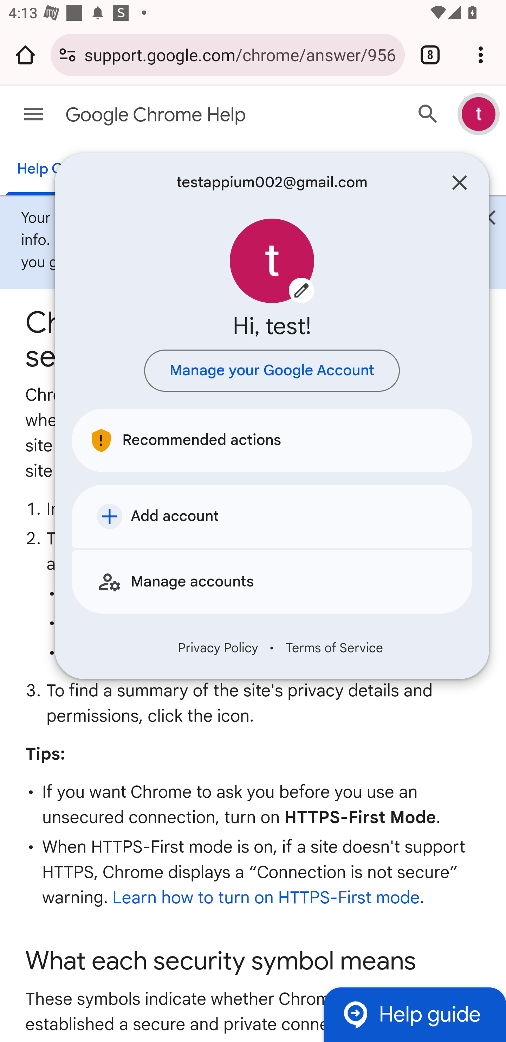  Describe the element at coordinates (430, 55) in the screenshot. I see `Switch or close tabs` at that location.